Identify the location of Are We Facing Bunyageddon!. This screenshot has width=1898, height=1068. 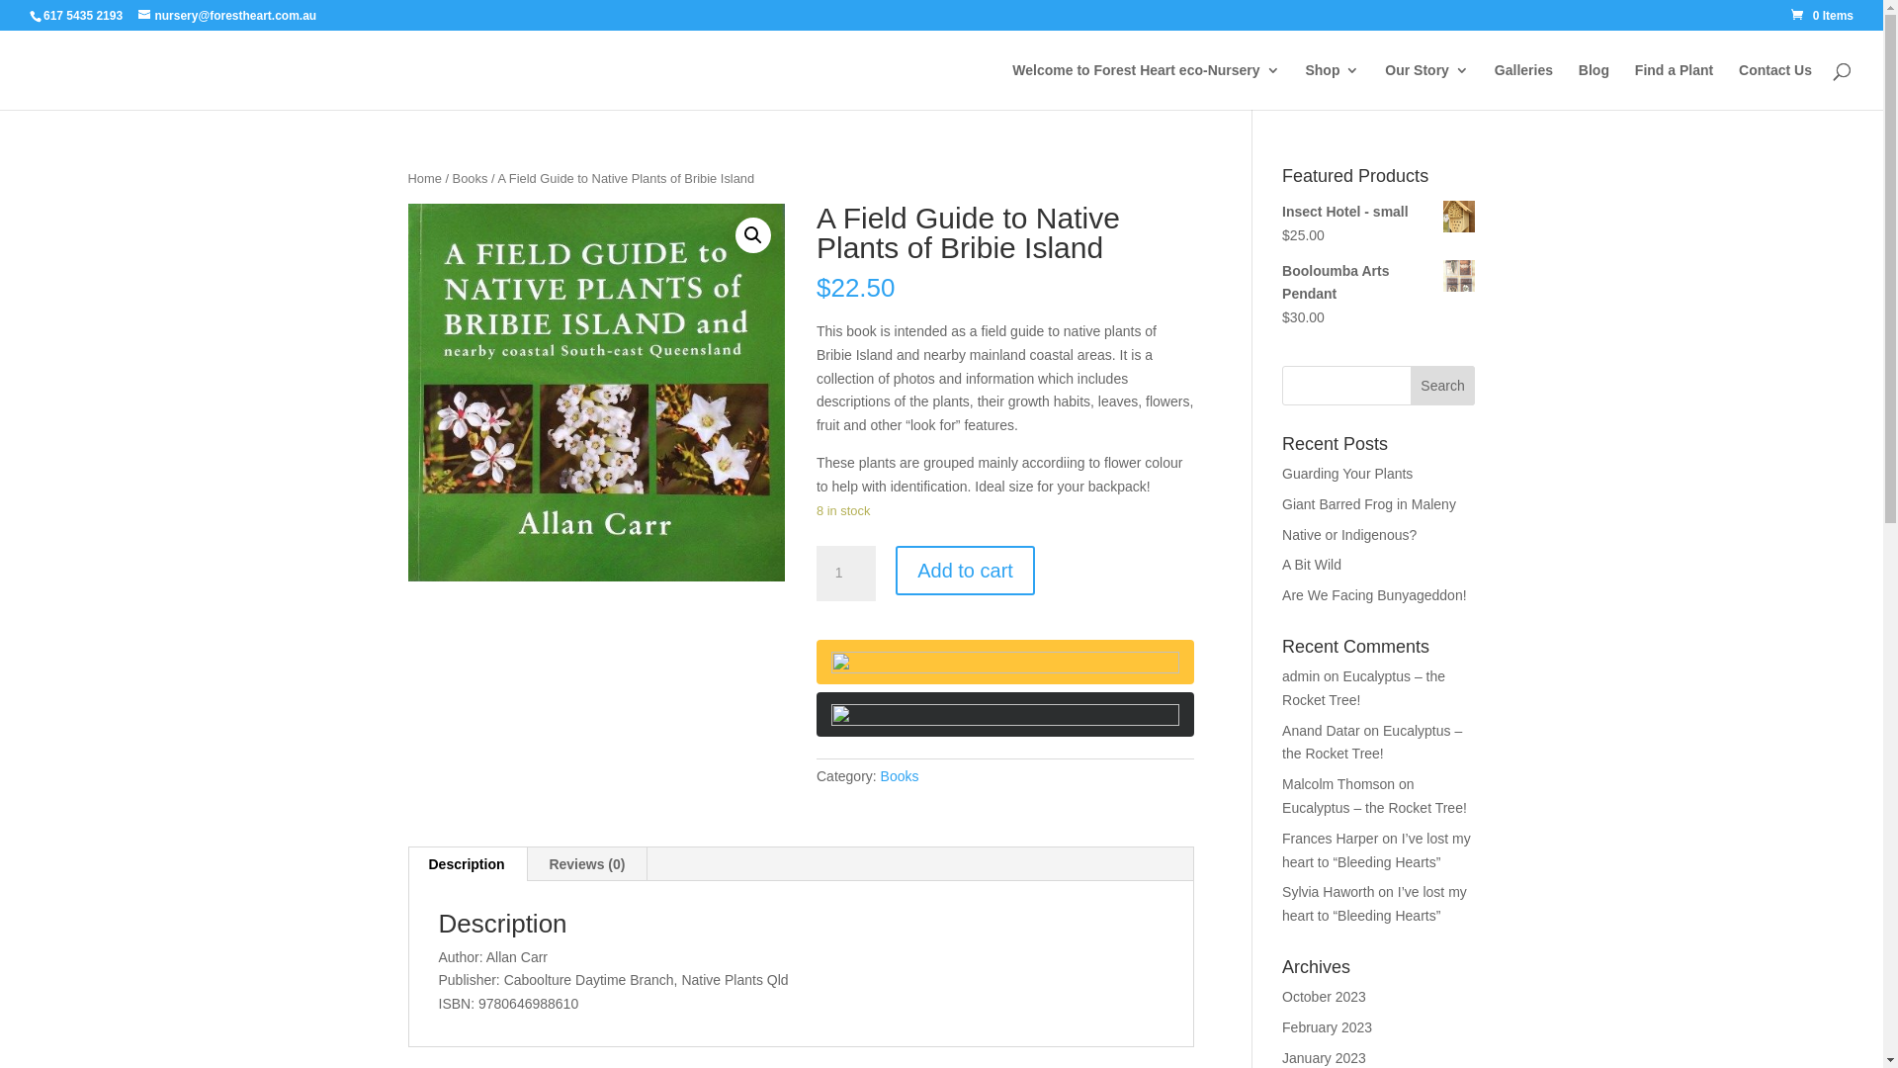
(1374, 595).